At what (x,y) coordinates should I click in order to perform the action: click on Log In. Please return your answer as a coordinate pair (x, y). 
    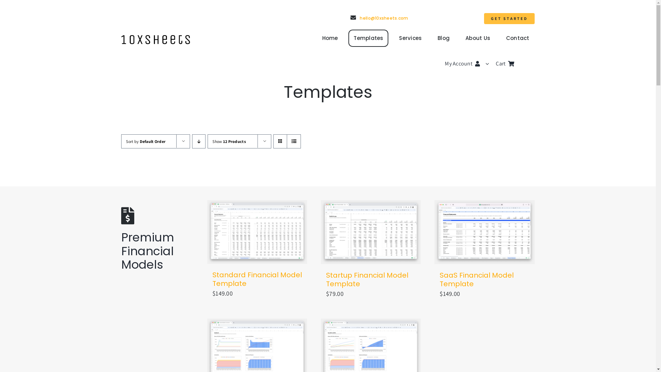
    Looking at the image, I should click on (503, 137).